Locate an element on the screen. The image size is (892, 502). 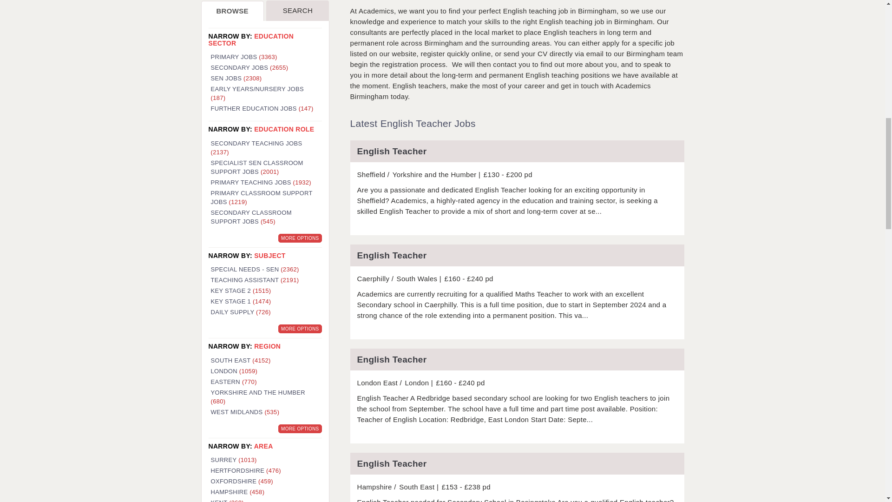
English Teacher is located at coordinates (517, 463).